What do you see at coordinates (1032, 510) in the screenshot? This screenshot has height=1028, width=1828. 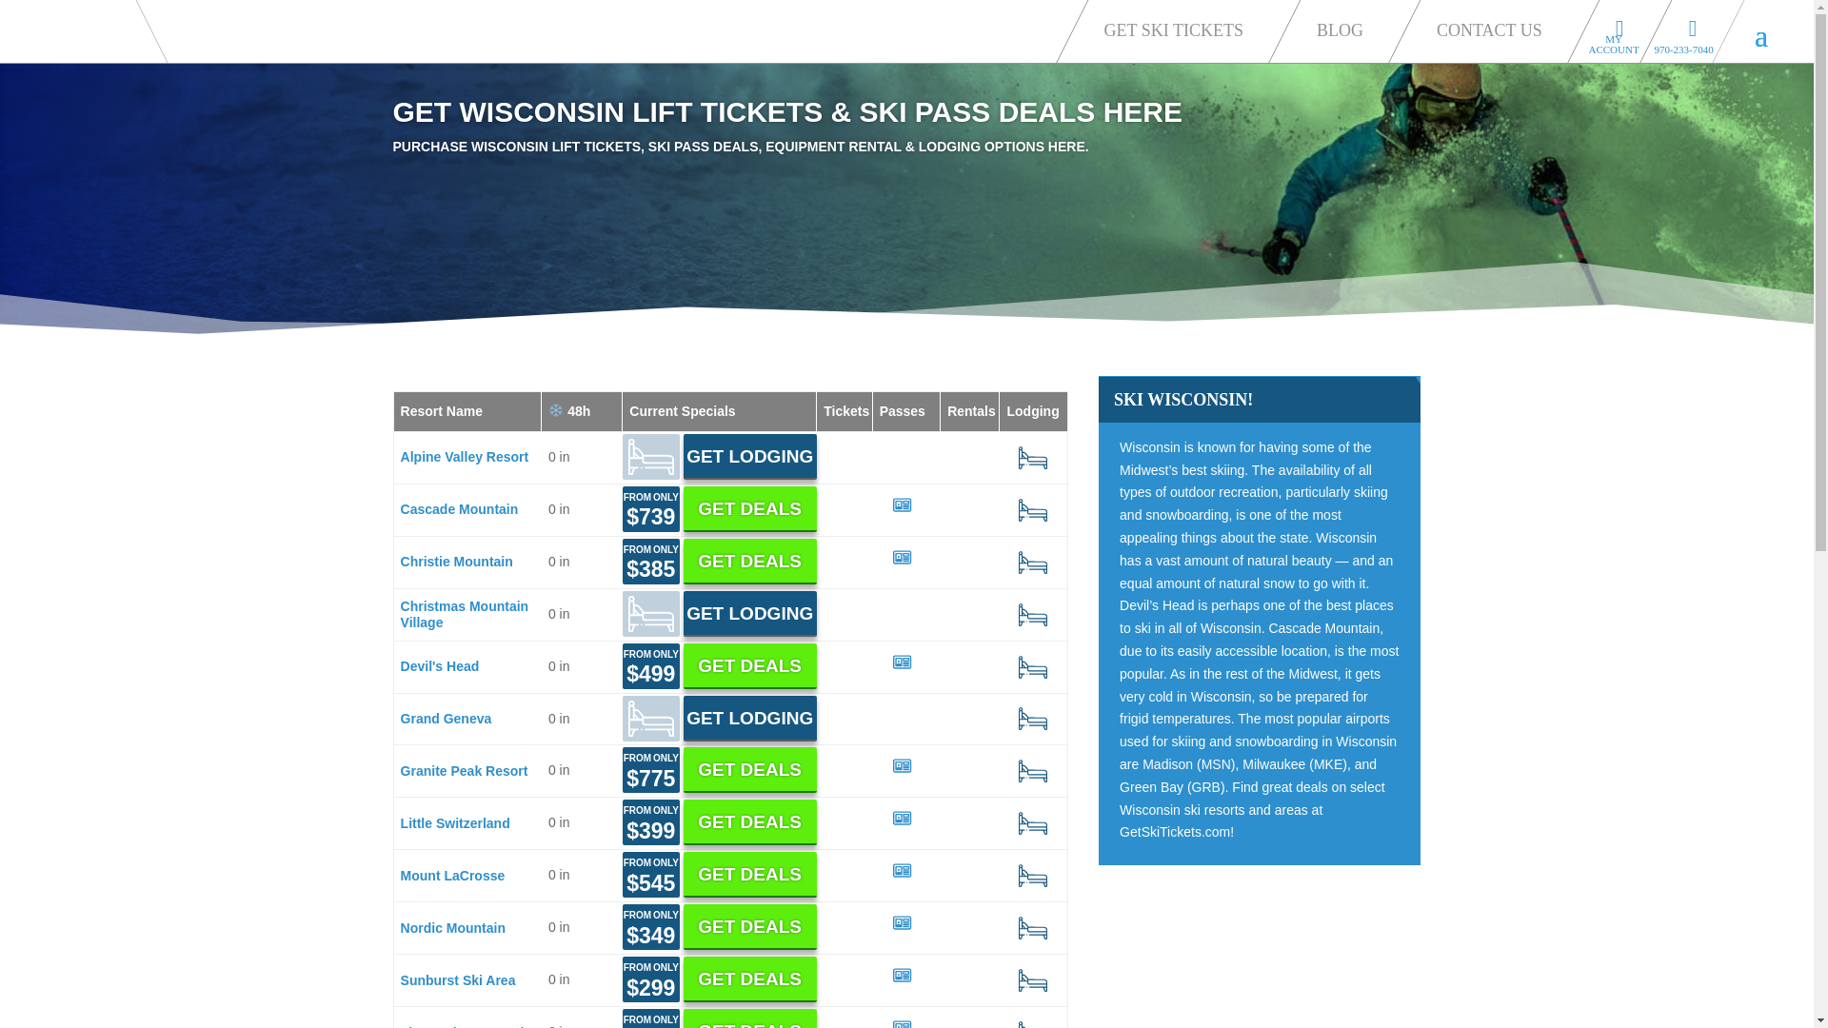 I see `9` at bounding box center [1032, 510].